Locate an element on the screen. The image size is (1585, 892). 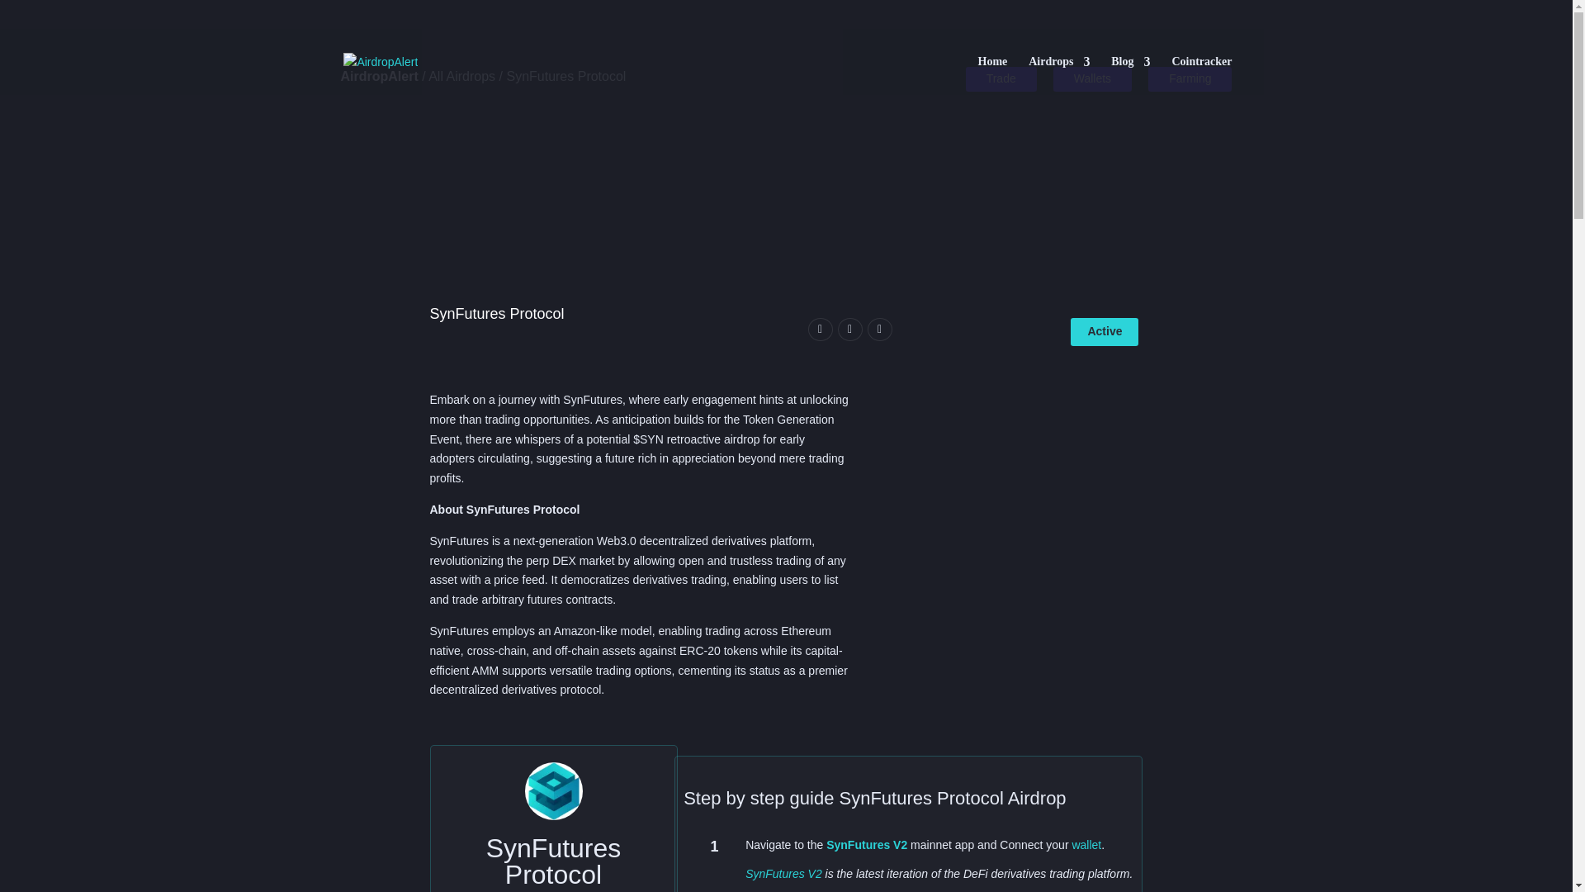
Airdrops is located at coordinates (1059, 75).